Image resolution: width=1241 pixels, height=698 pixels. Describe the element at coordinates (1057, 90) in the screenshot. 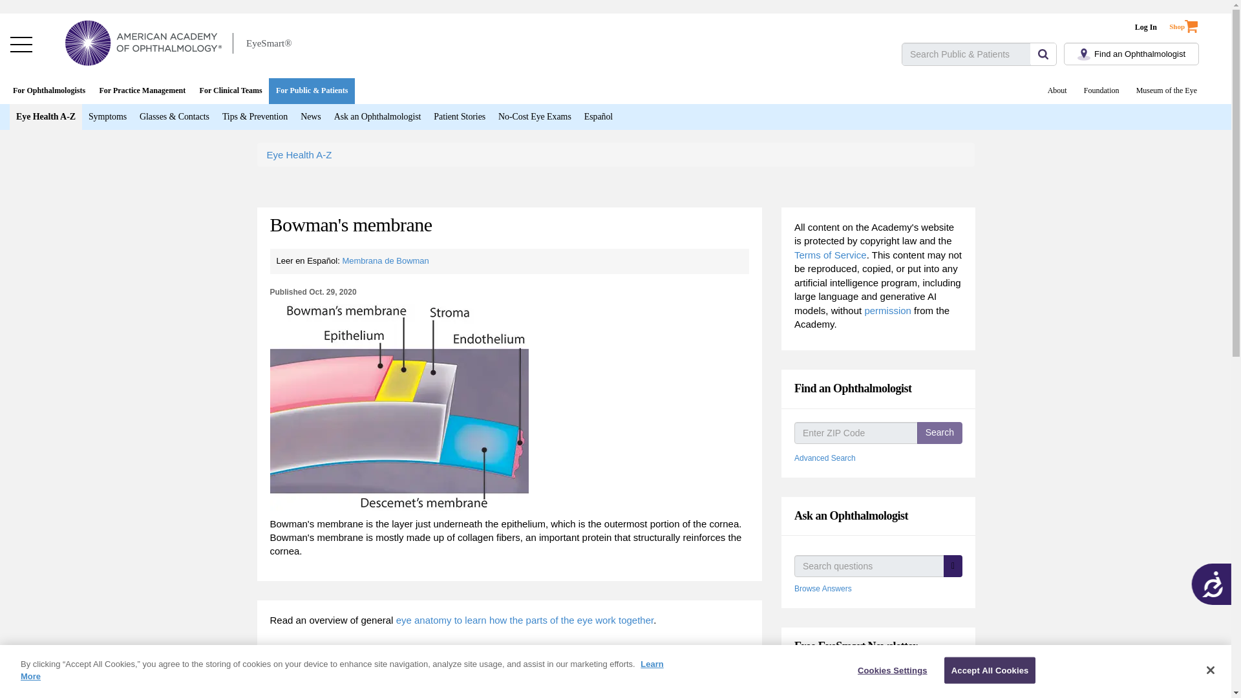

I see `About` at that location.